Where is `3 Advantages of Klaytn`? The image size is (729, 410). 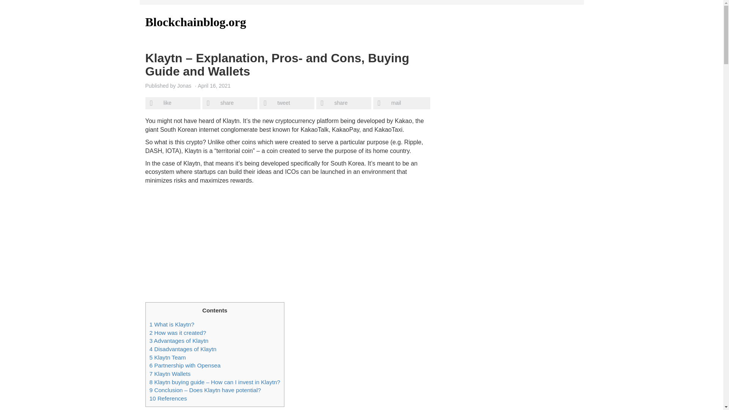 3 Advantages of Klaytn is located at coordinates (179, 341).